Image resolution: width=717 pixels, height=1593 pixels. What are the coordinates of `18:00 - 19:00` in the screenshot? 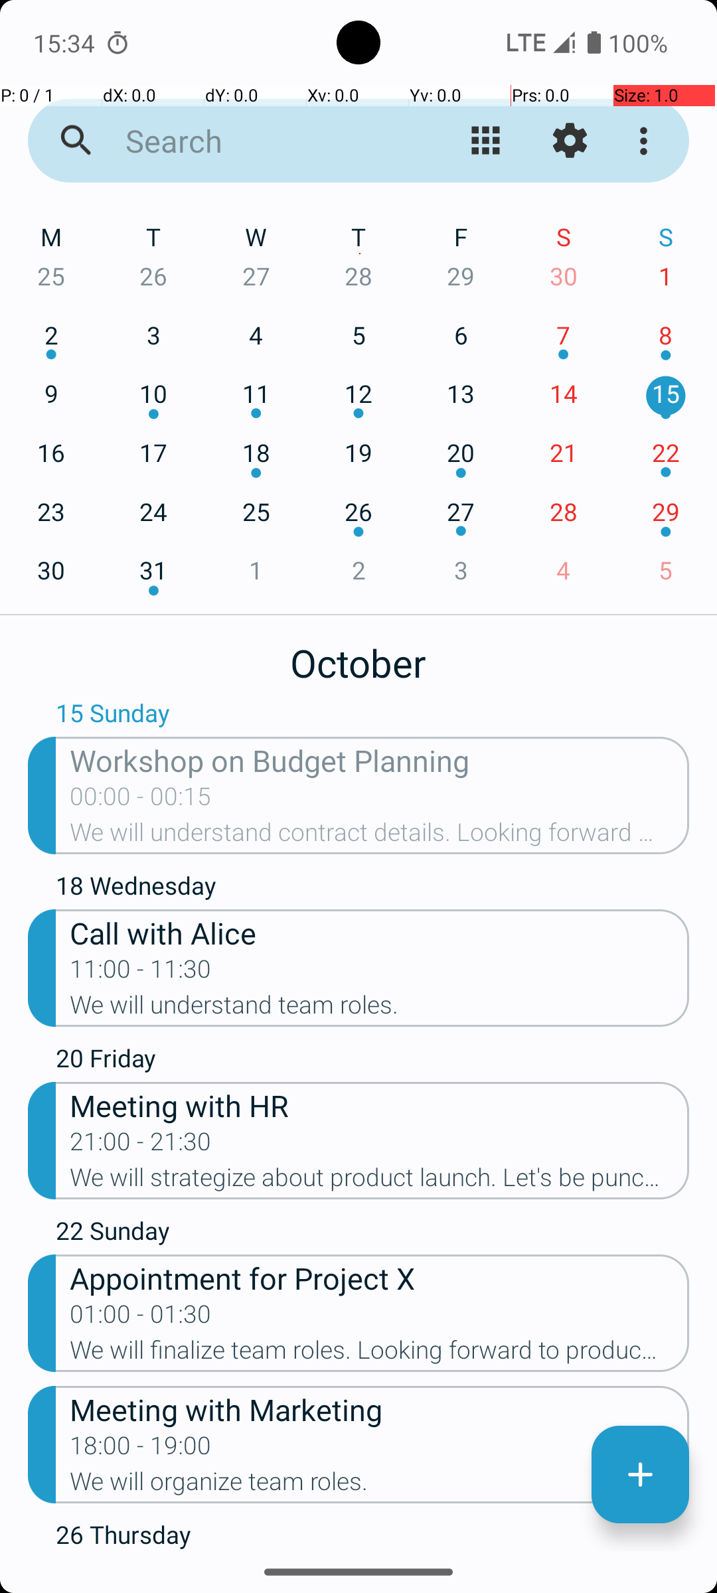 It's located at (141, 1450).